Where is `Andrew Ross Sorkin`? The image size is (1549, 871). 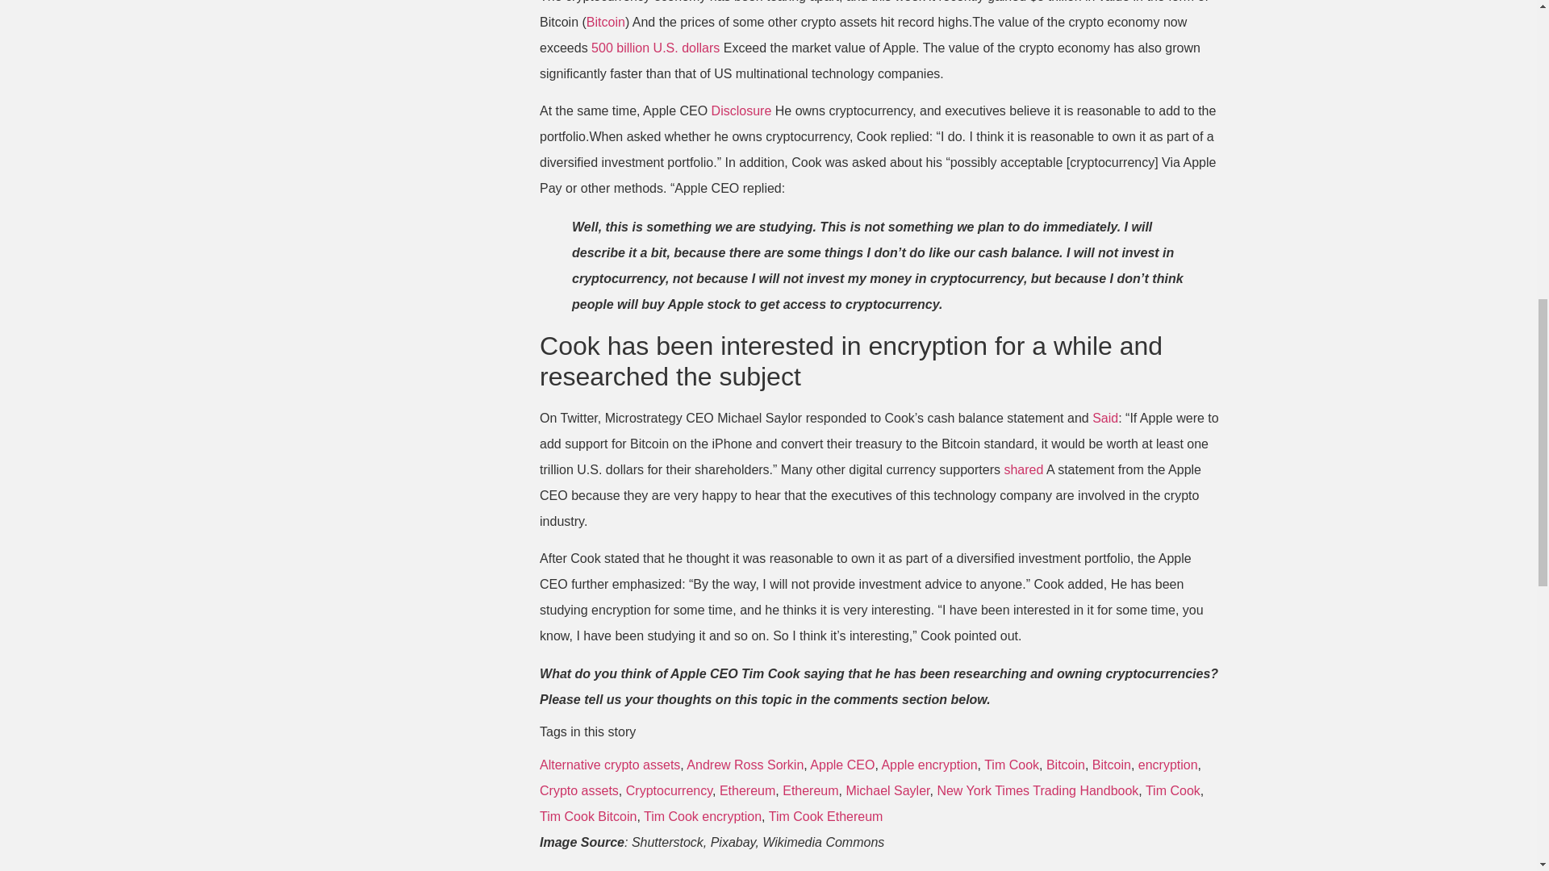
Andrew Ross Sorkin is located at coordinates (745, 765).